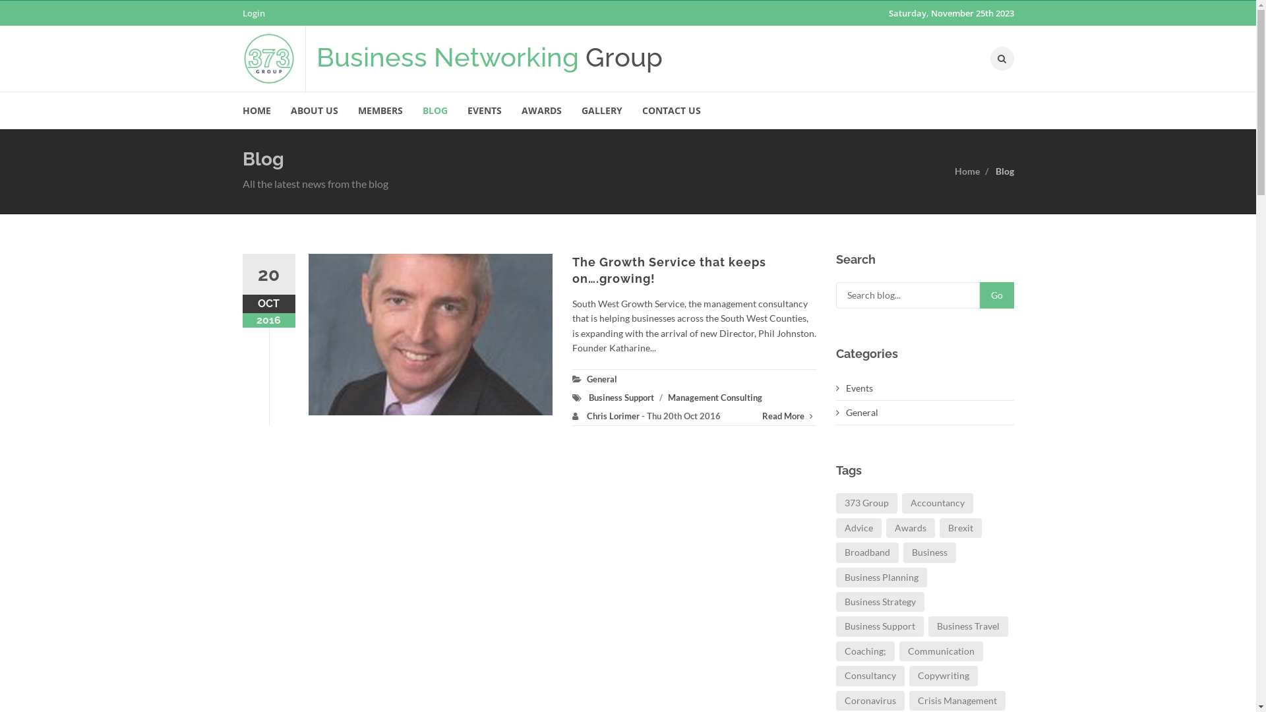  I want to click on Business Support, so click(621, 398).